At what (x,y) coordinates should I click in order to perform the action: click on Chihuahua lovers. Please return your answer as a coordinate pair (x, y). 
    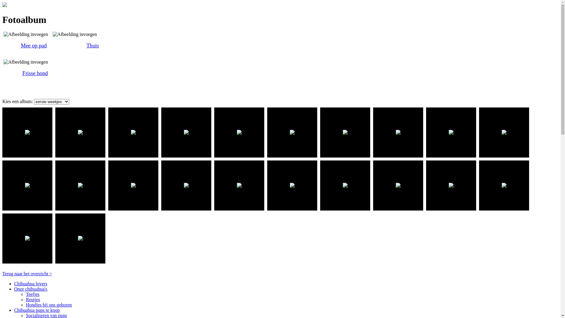
    Looking at the image, I should click on (31, 284).